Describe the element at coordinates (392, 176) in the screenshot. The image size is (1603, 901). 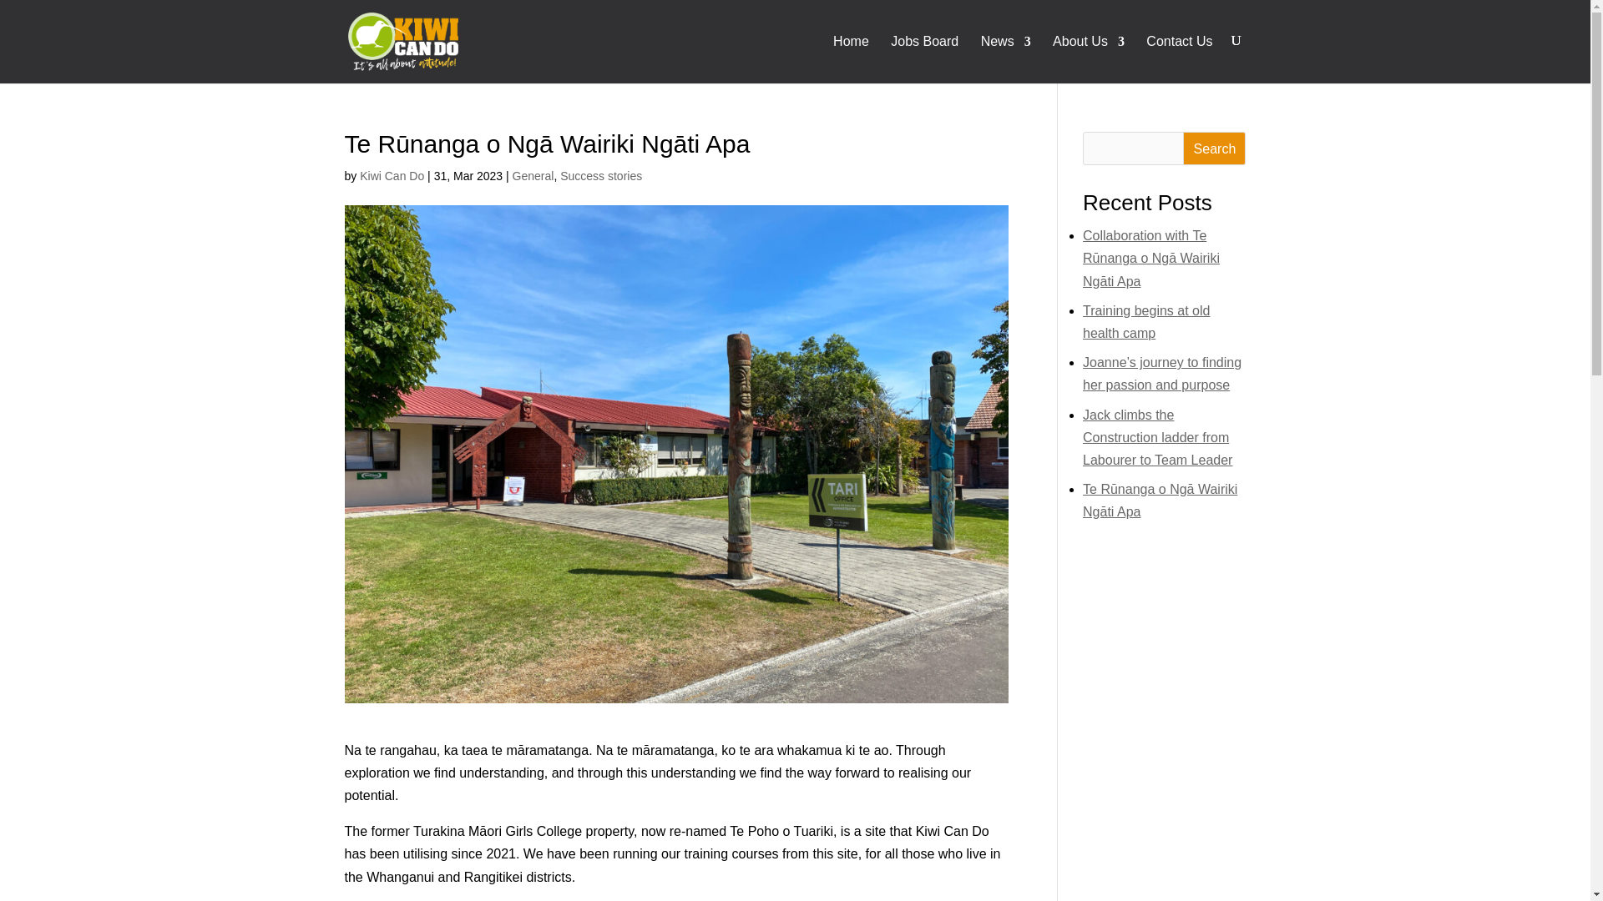
I see `Kiwi Can Do` at that location.